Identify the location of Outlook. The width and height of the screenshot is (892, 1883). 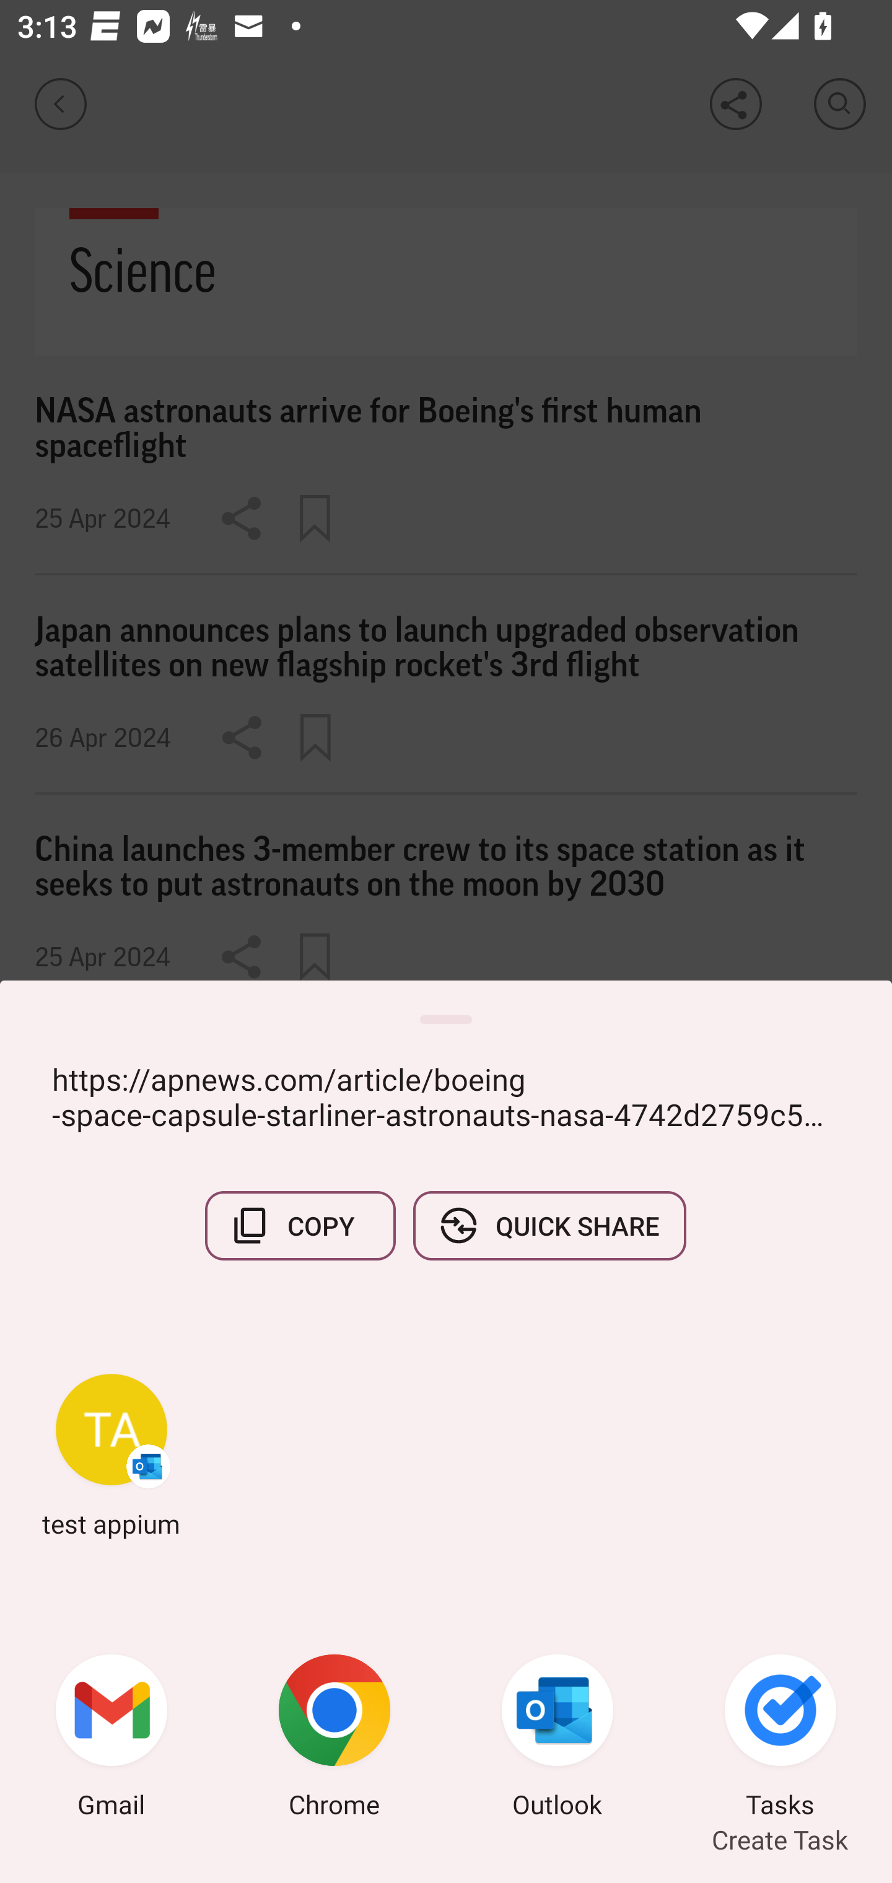
(557, 1739).